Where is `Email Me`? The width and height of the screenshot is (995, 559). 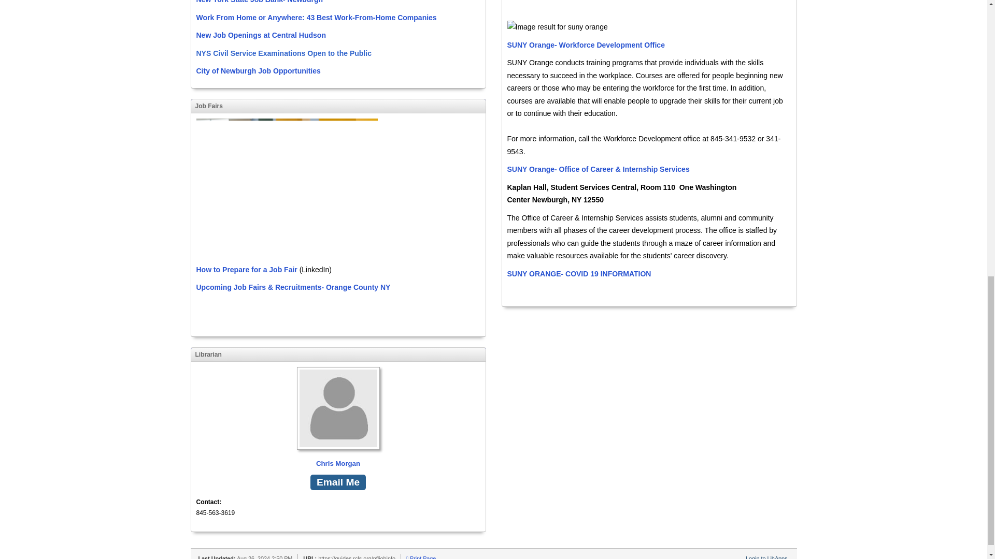 Email Me is located at coordinates (338, 482).